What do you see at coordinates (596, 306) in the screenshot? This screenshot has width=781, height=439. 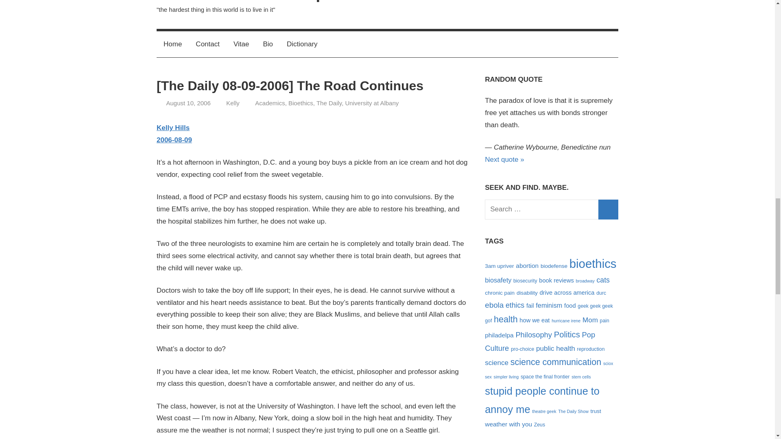 I see `geek geek geek` at bounding box center [596, 306].